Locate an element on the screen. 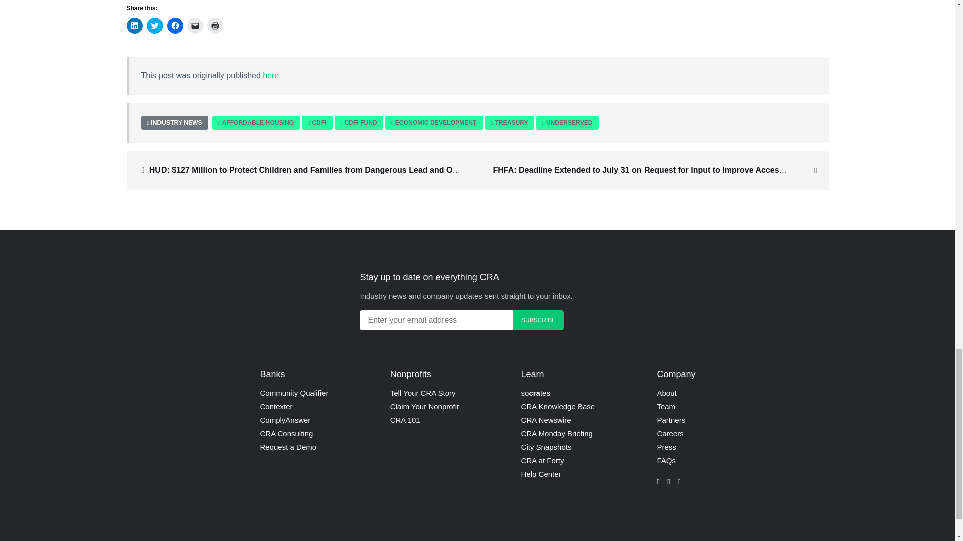  CDFI is located at coordinates (319, 122).